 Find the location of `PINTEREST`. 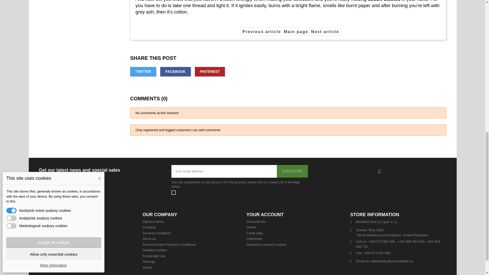

PINTEREST is located at coordinates (210, 72).